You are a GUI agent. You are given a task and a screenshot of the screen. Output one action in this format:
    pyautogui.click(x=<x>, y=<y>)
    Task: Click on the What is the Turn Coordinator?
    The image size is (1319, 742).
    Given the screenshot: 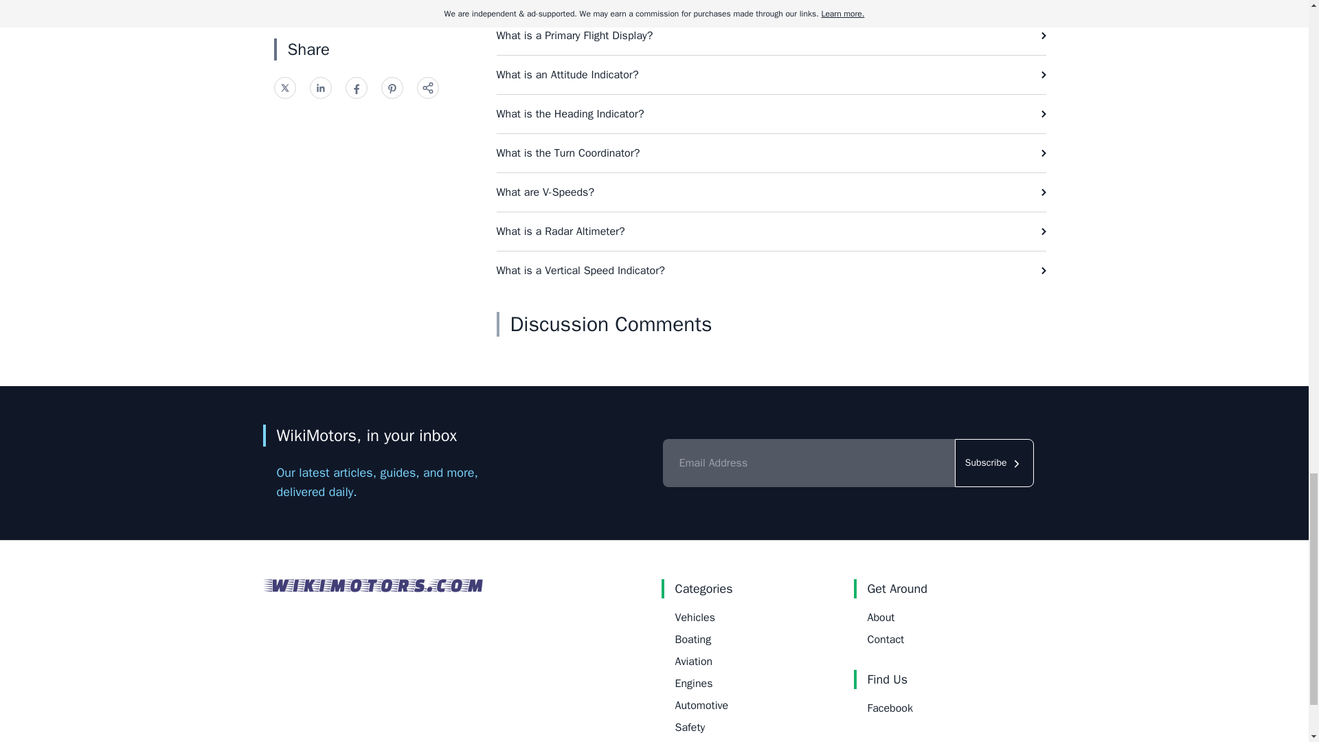 What is the action you would take?
    pyautogui.click(x=771, y=153)
    